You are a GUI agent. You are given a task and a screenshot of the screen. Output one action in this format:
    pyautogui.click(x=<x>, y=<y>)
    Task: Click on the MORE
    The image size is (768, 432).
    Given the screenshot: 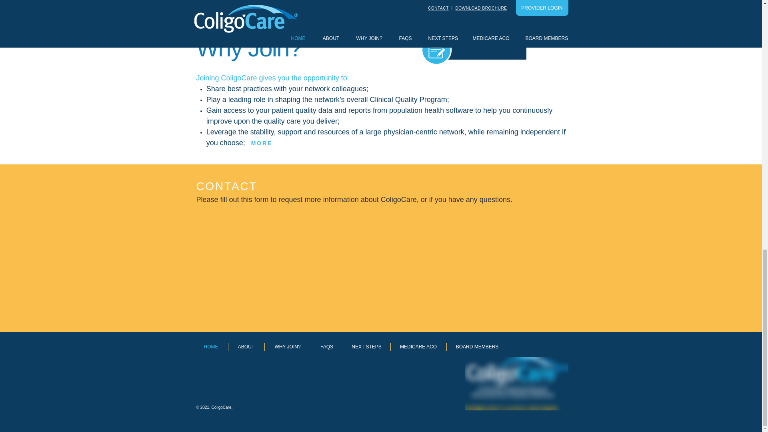 What is the action you would take?
    pyautogui.click(x=262, y=142)
    